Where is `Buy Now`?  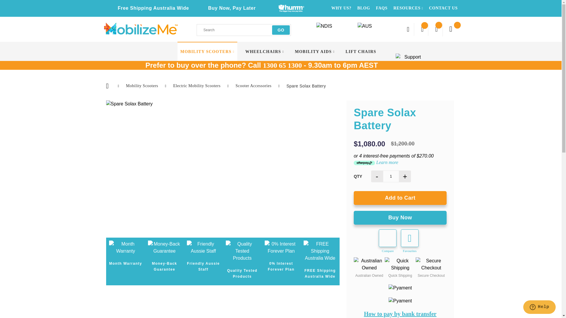 Buy Now is located at coordinates (400, 218).